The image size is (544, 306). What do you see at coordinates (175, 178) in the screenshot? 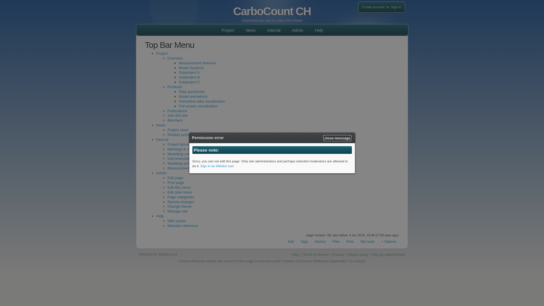
I see `Edit page` at bounding box center [175, 178].